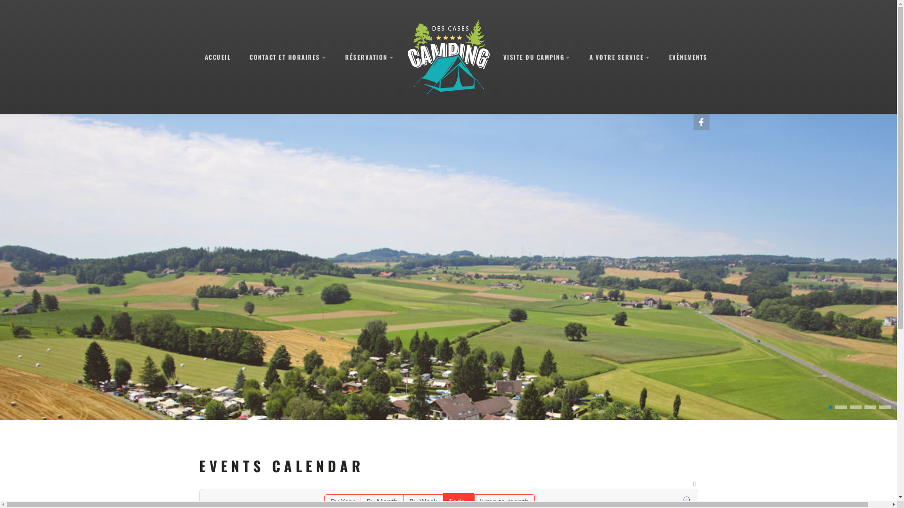  What do you see at coordinates (288, 57) in the screenshot?
I see `CONTACT ET HORAIRES` at bounding box center [288, 57].